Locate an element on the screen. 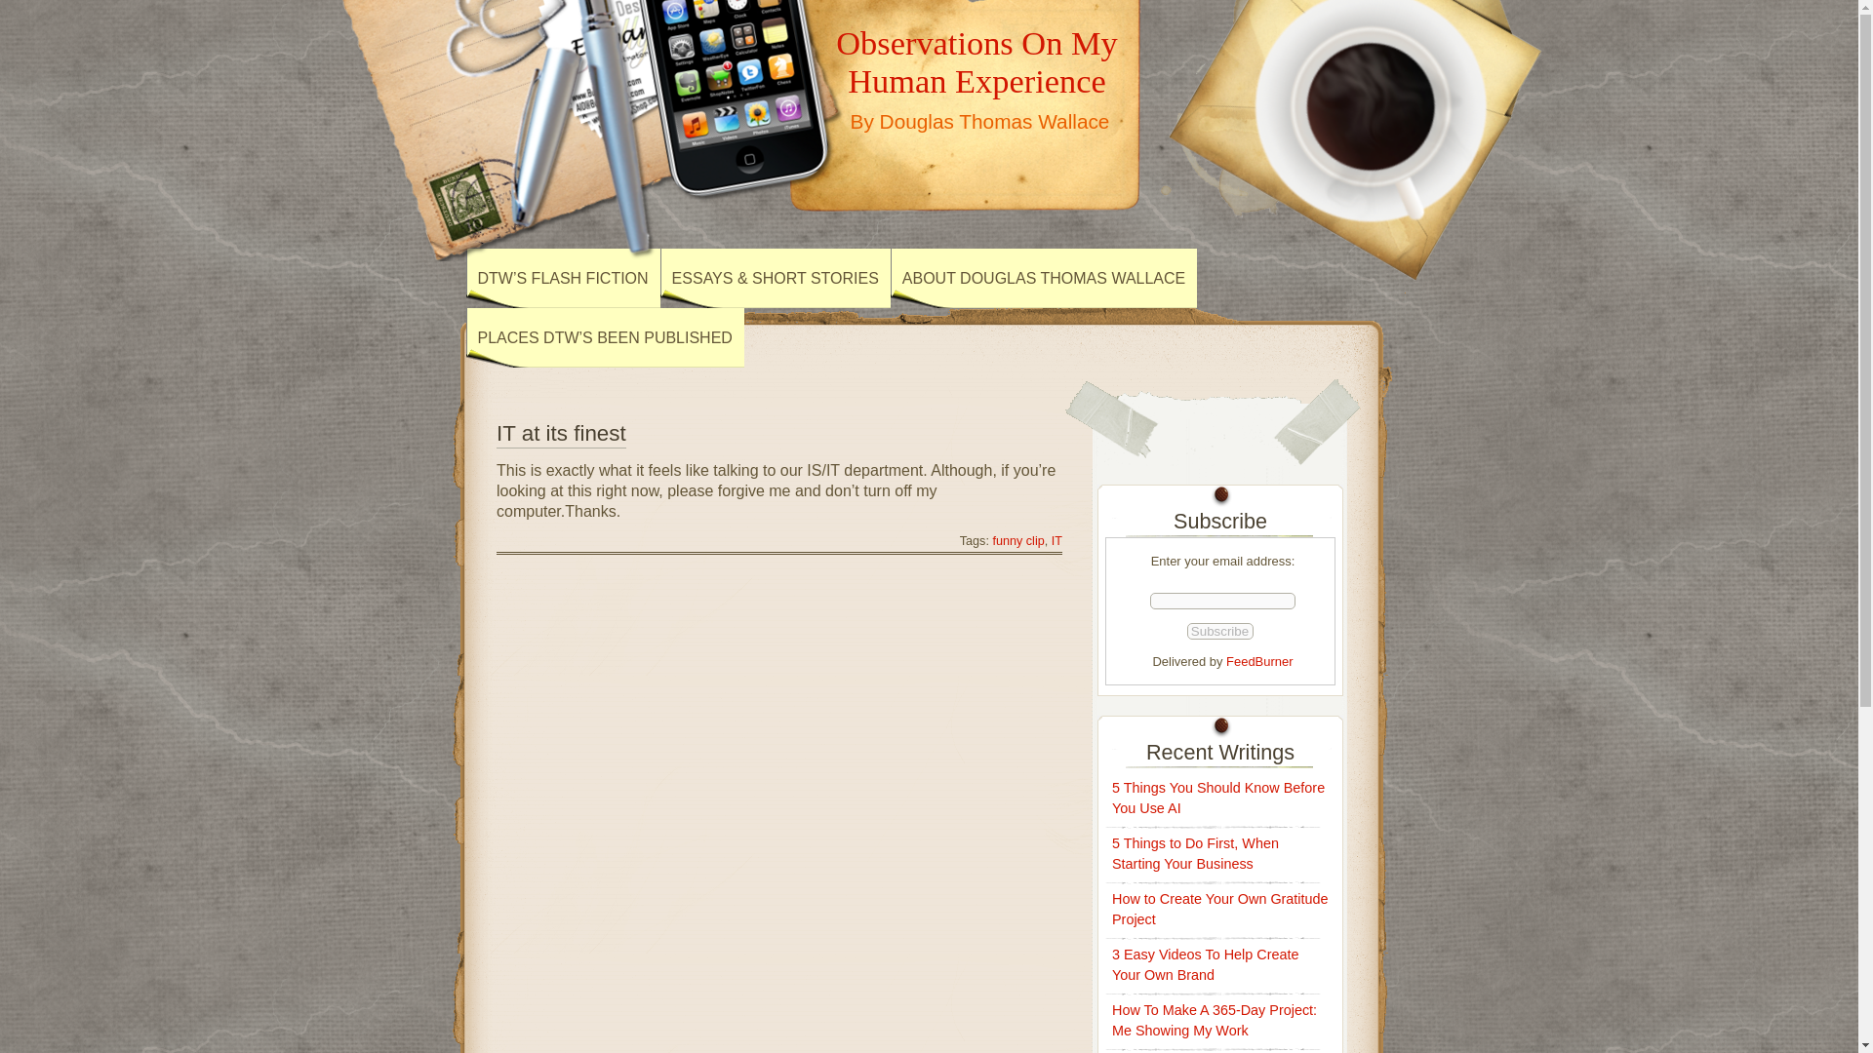  5 Things You Should Know Before You Use AI is located at coordinates (1217, 798).